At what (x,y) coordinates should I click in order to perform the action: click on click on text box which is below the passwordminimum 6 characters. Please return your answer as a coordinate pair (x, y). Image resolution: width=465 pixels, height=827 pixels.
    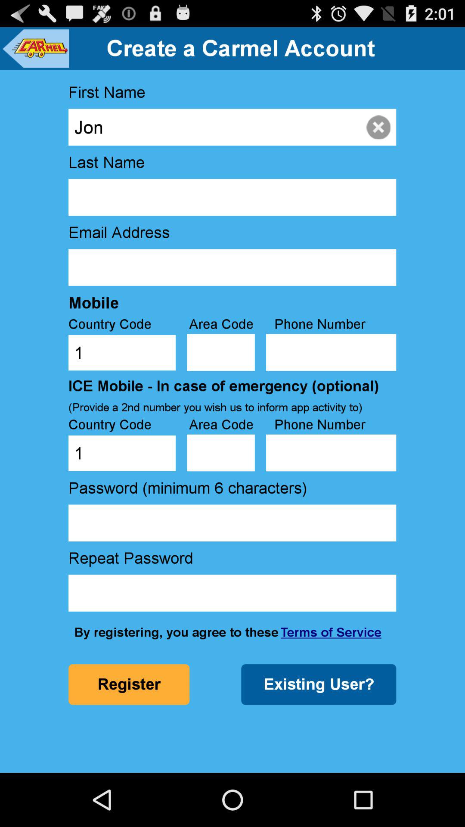
    Looking at the image, I should click on (232, 523).